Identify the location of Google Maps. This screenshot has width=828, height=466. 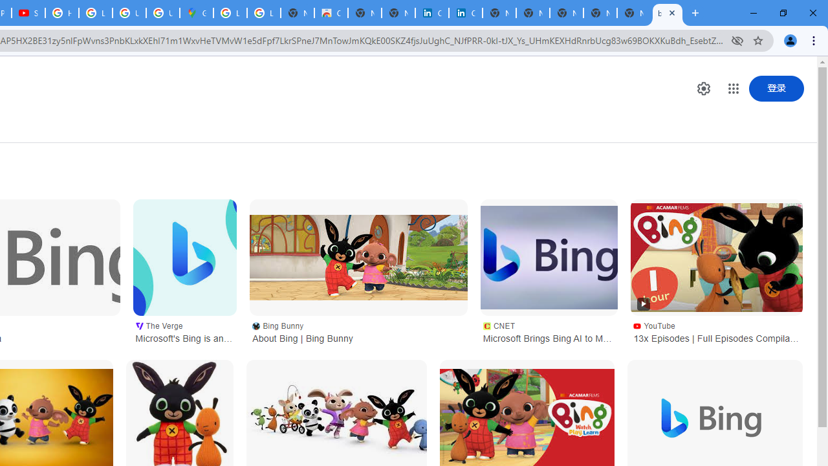
(197, 13).